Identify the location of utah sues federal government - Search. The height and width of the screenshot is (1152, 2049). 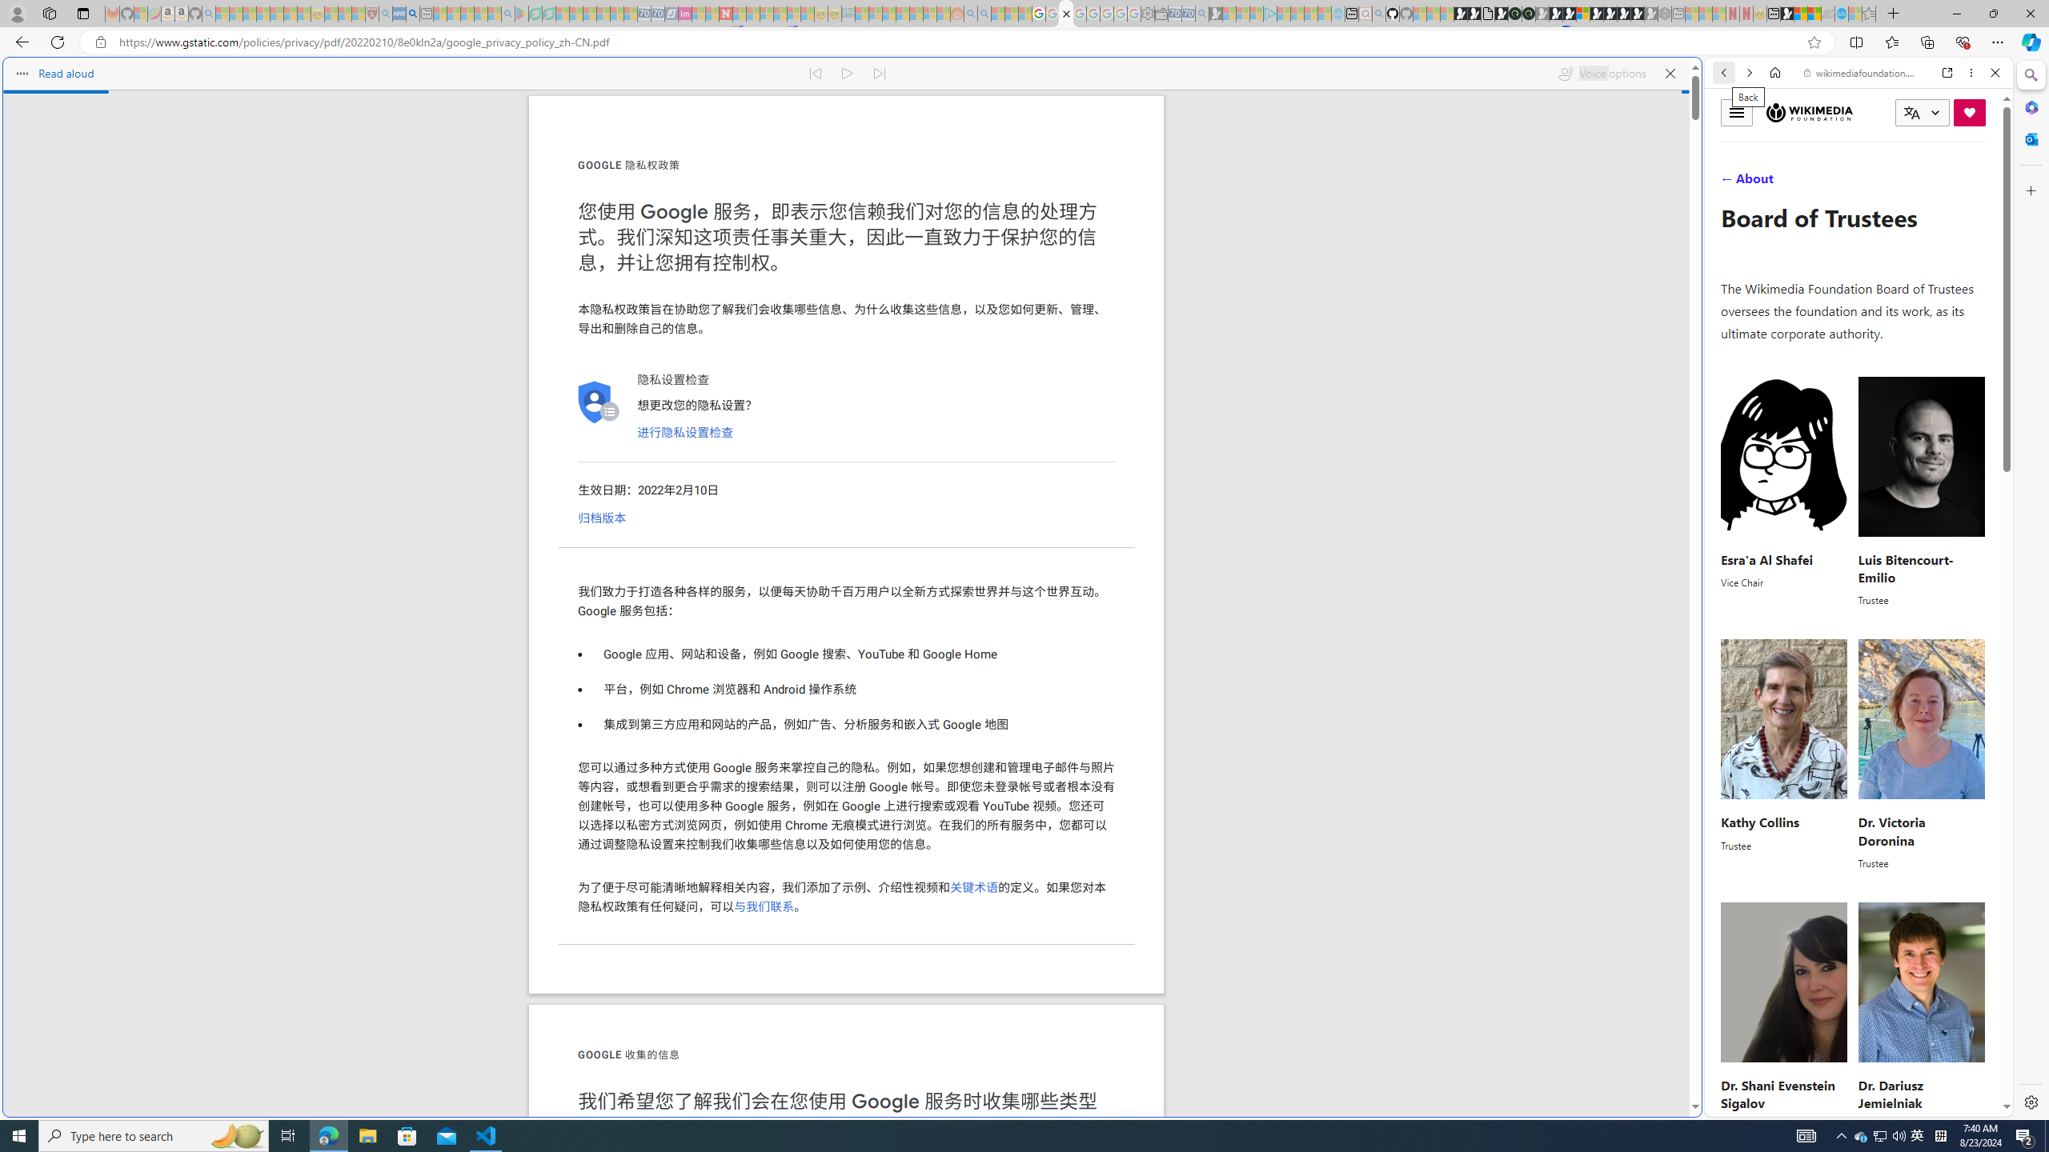
(1298, 547).